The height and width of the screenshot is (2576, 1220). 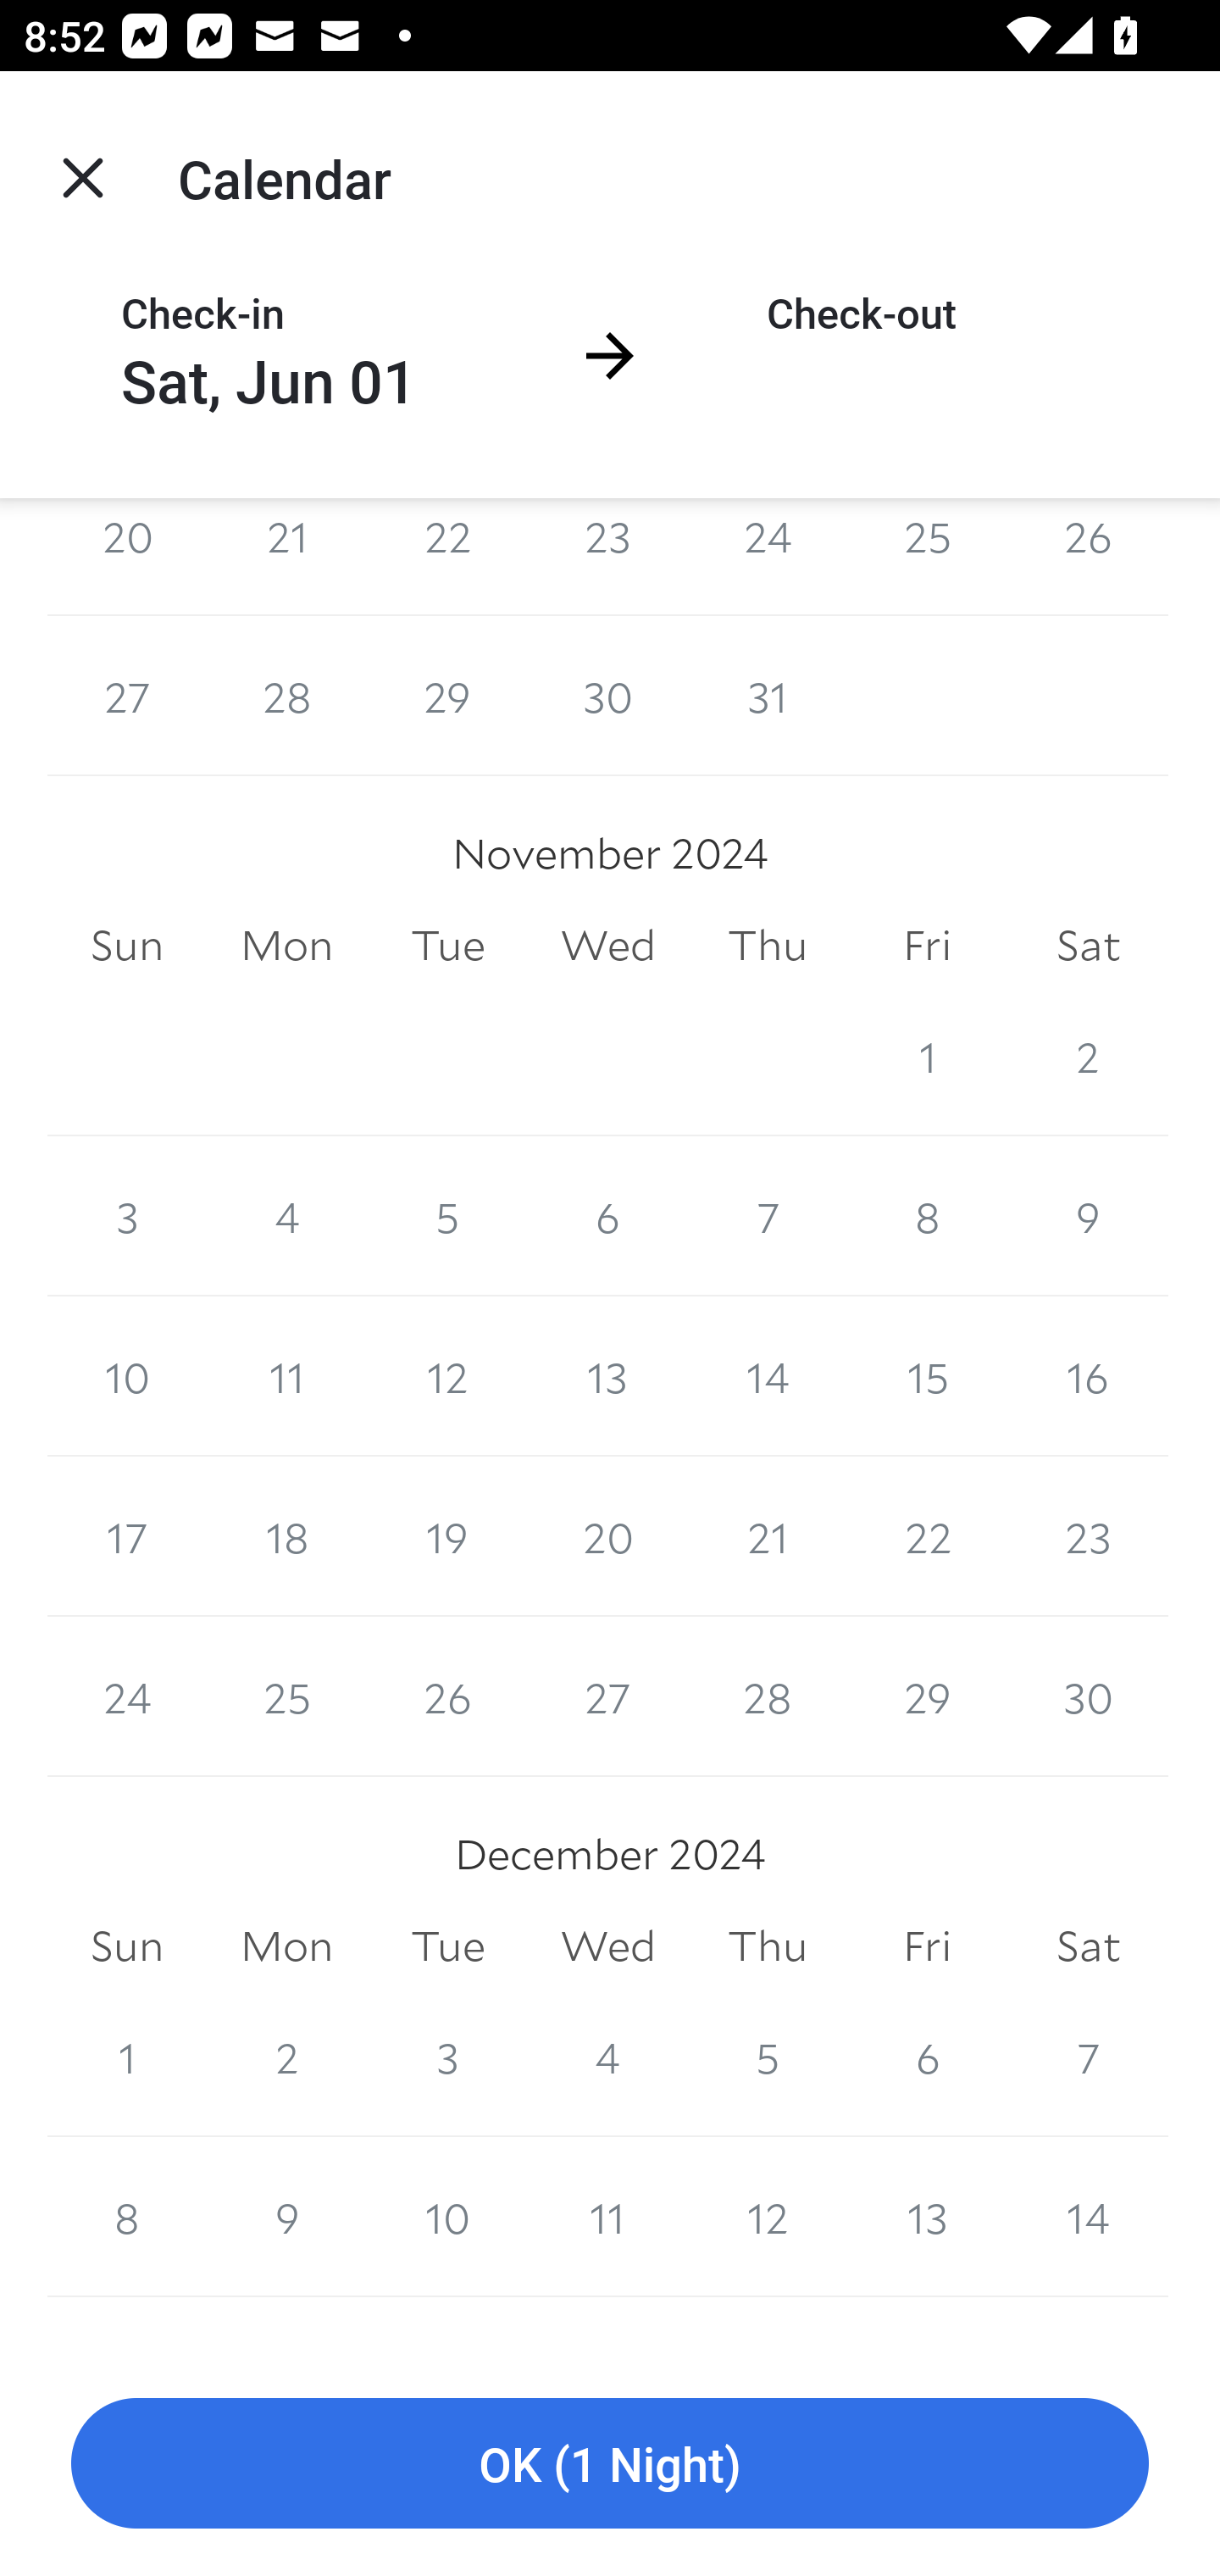 I want to click on 25 25 October 2024, so click(x=927, y=556).